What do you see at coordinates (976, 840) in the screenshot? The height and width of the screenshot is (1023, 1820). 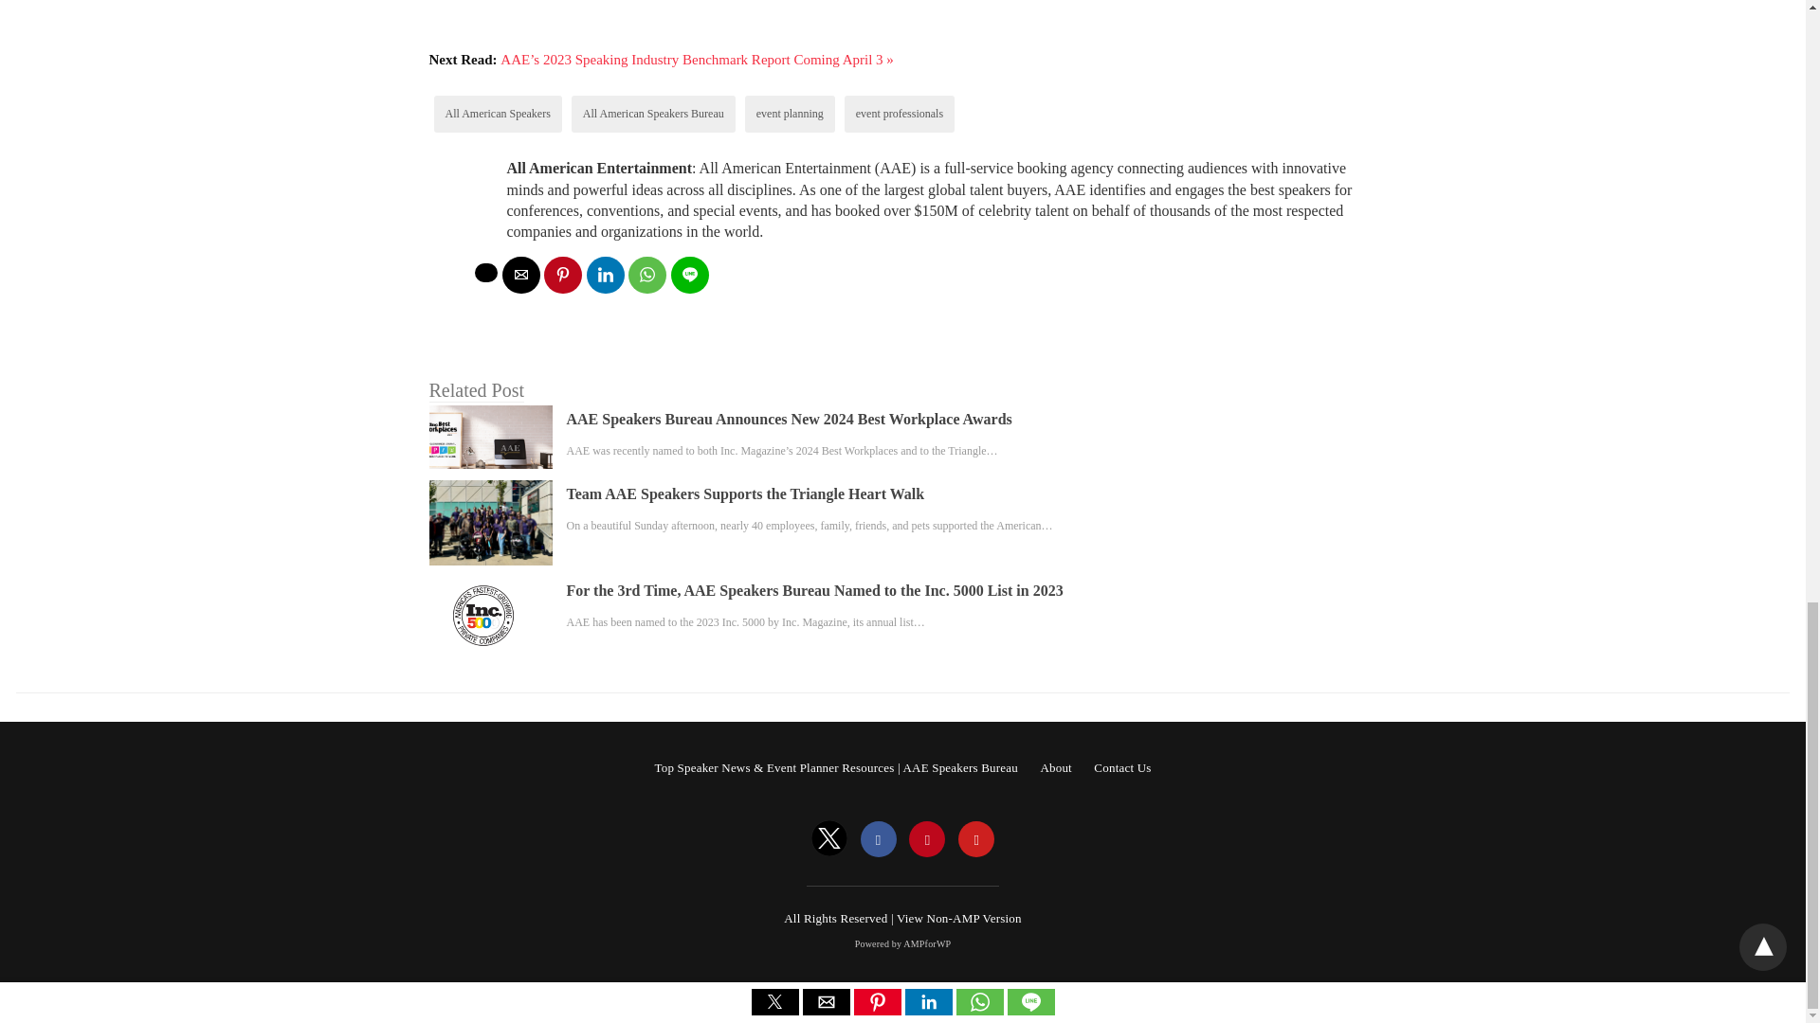 I see `youtube profile` at bounding box center [976, 840].